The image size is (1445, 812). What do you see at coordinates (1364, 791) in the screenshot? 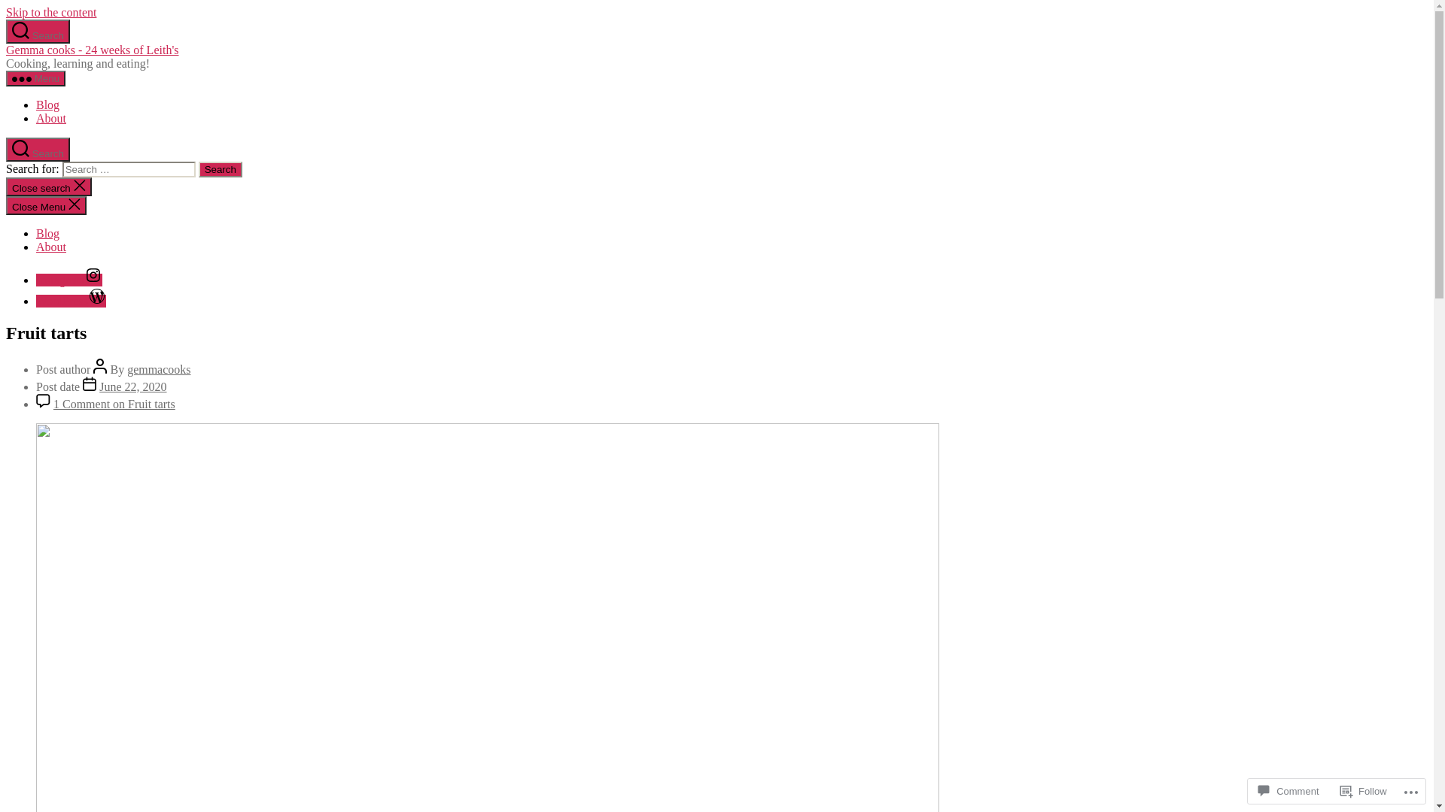
I see `Follow` at bounding box center [1364, 791].